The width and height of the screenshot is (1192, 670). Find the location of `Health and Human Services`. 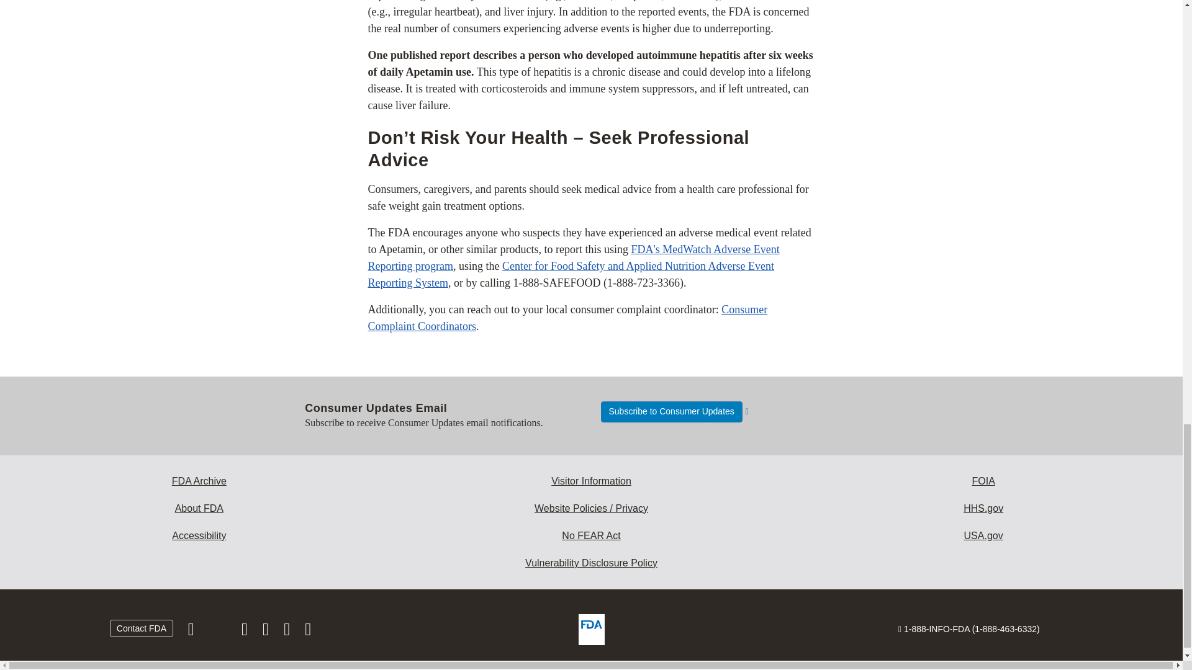

Health and Human Services is located at coordinates (983, 509).